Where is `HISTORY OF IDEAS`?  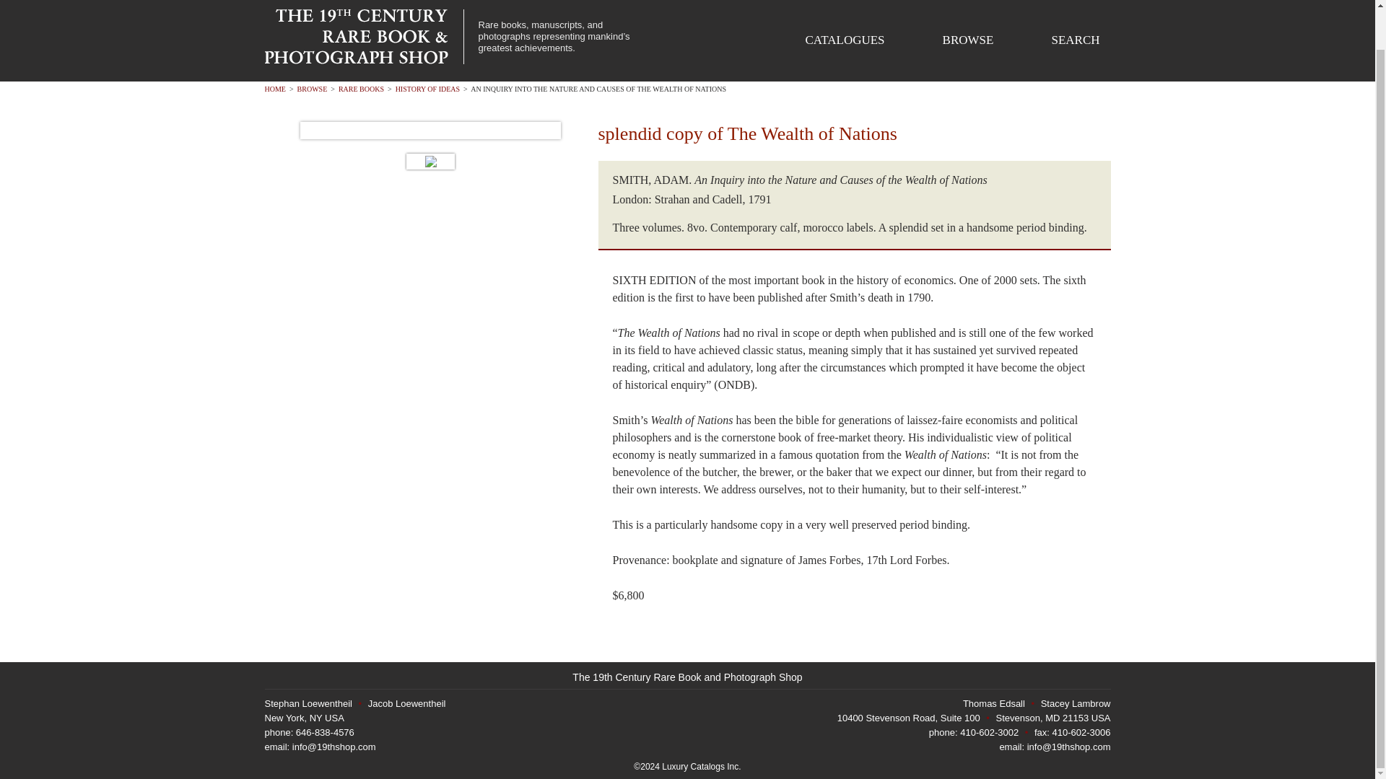 HISTORY OF IDEAS is located at coordinates (427, 88).